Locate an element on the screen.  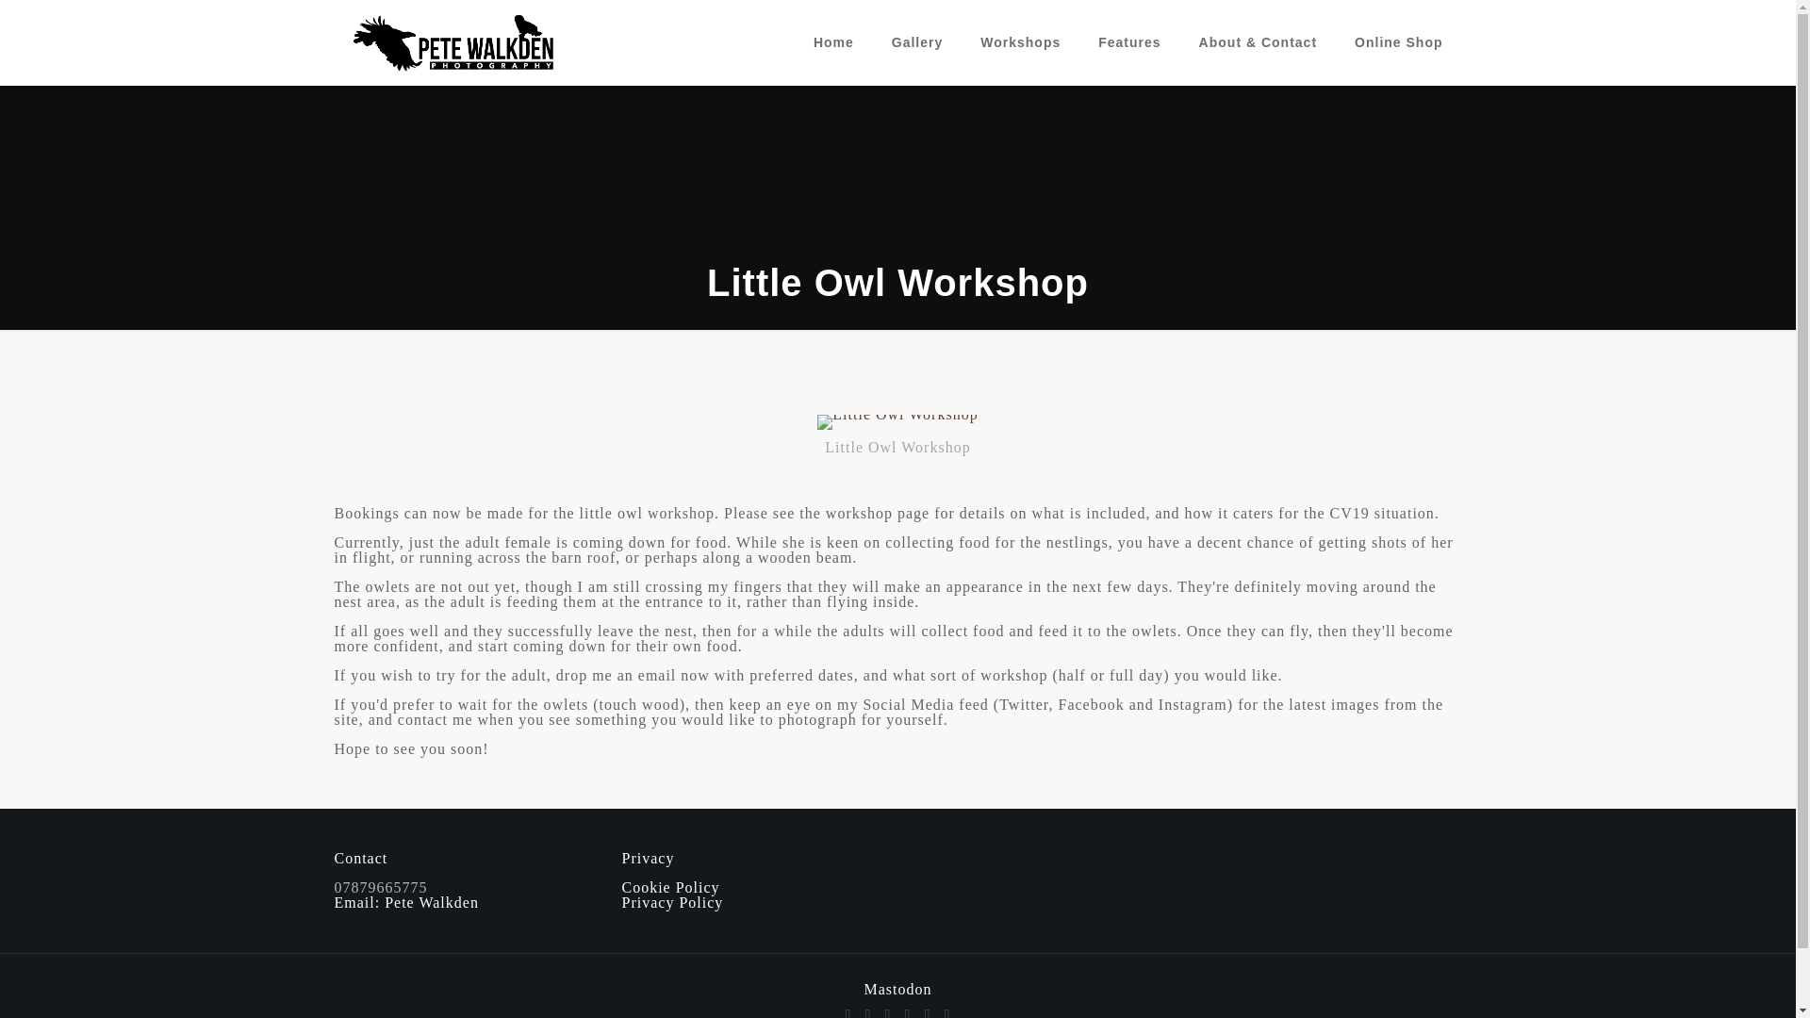
Instagram is located at coordinates (926, 1012).